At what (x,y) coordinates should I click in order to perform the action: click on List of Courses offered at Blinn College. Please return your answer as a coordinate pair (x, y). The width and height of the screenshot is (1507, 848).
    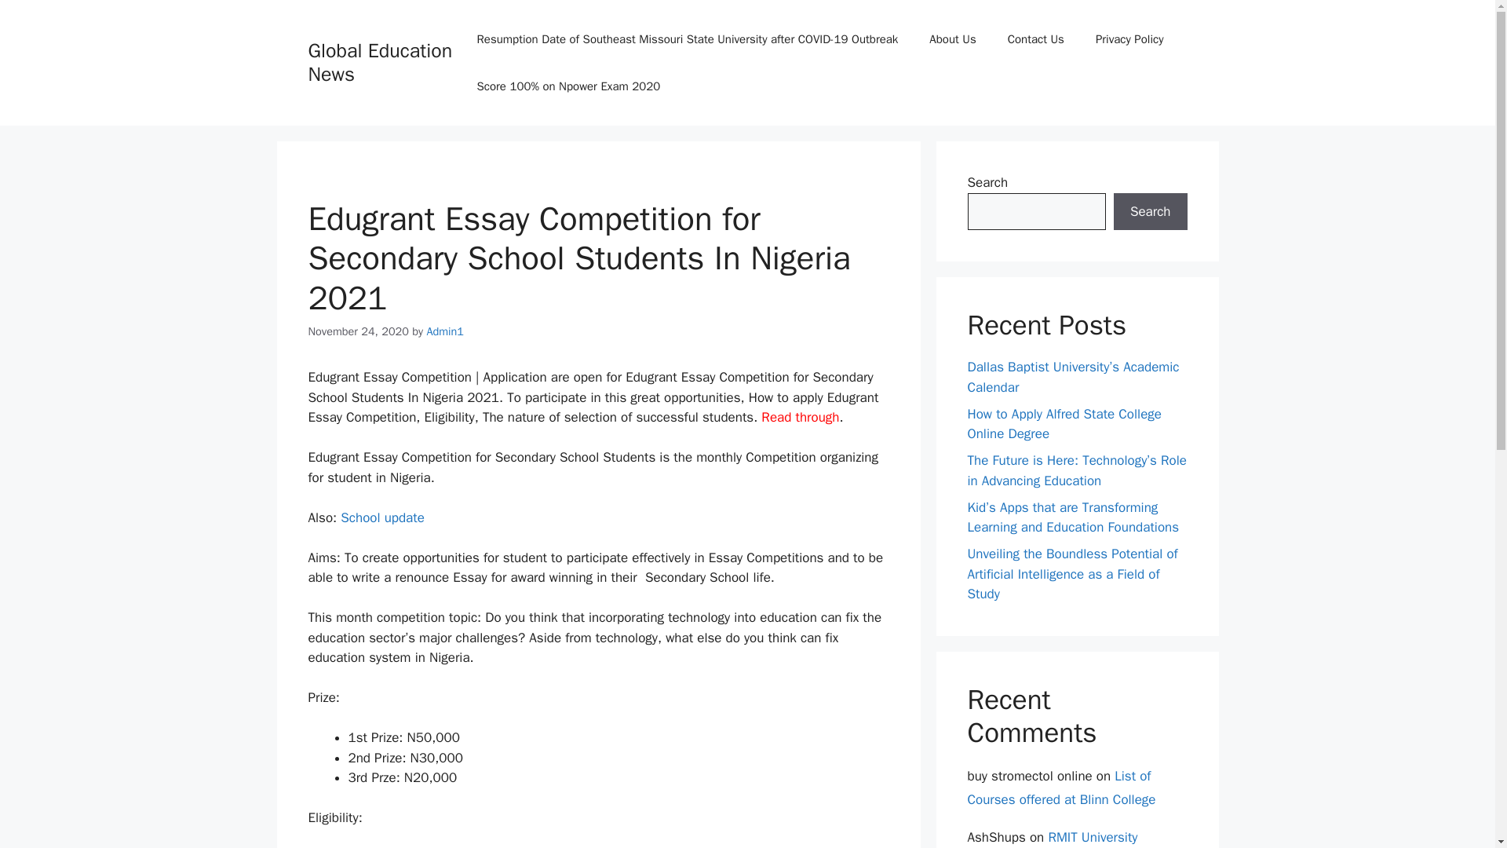
    Looking at the image, I should click on (1061, 788).